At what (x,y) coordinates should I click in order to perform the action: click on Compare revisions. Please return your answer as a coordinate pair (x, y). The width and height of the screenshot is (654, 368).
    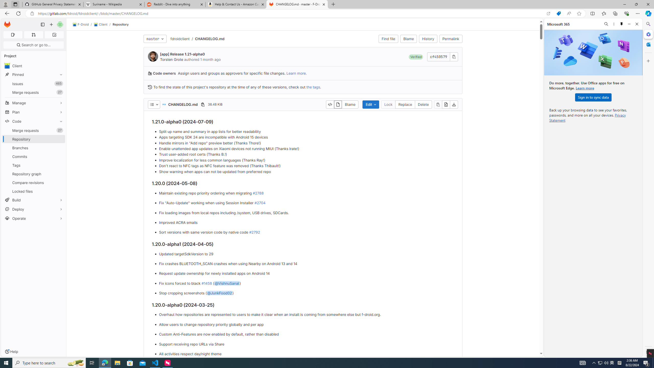
    Looking at the image, I should click on (34, 182).